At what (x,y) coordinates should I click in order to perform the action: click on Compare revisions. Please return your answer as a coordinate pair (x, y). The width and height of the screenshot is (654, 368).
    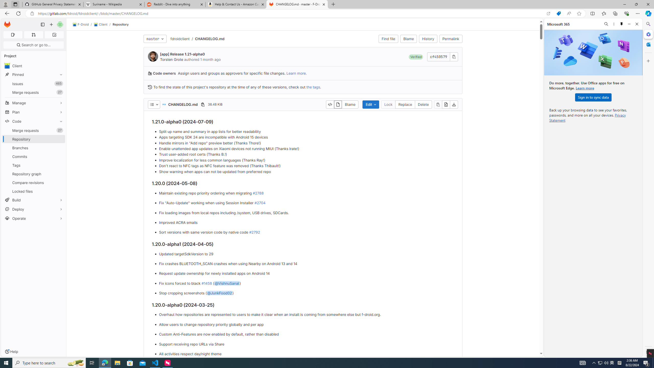
    Looking at the image, I should click on (34, 182).